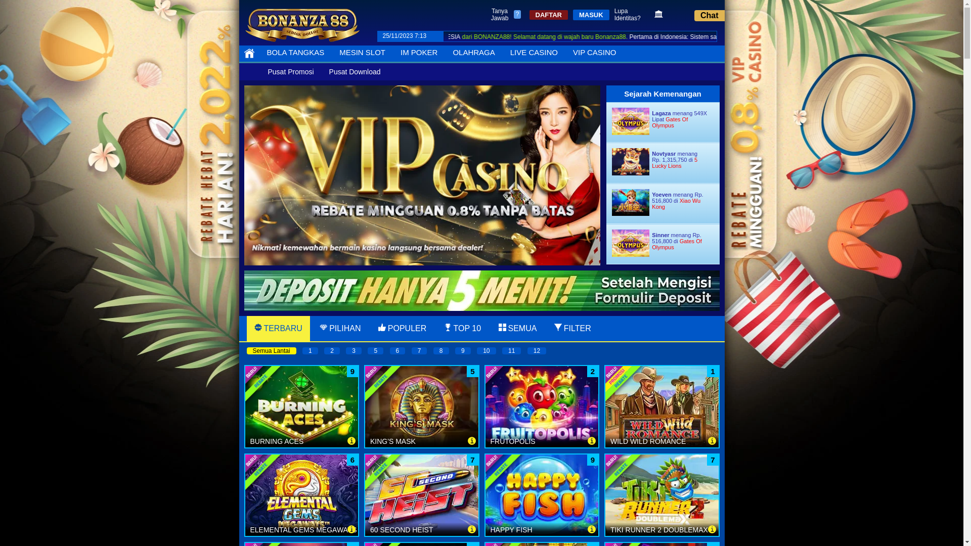 Image resolution: width=971 pixels, height=546 pixels. I want to click on Chat, so click(710, 16).